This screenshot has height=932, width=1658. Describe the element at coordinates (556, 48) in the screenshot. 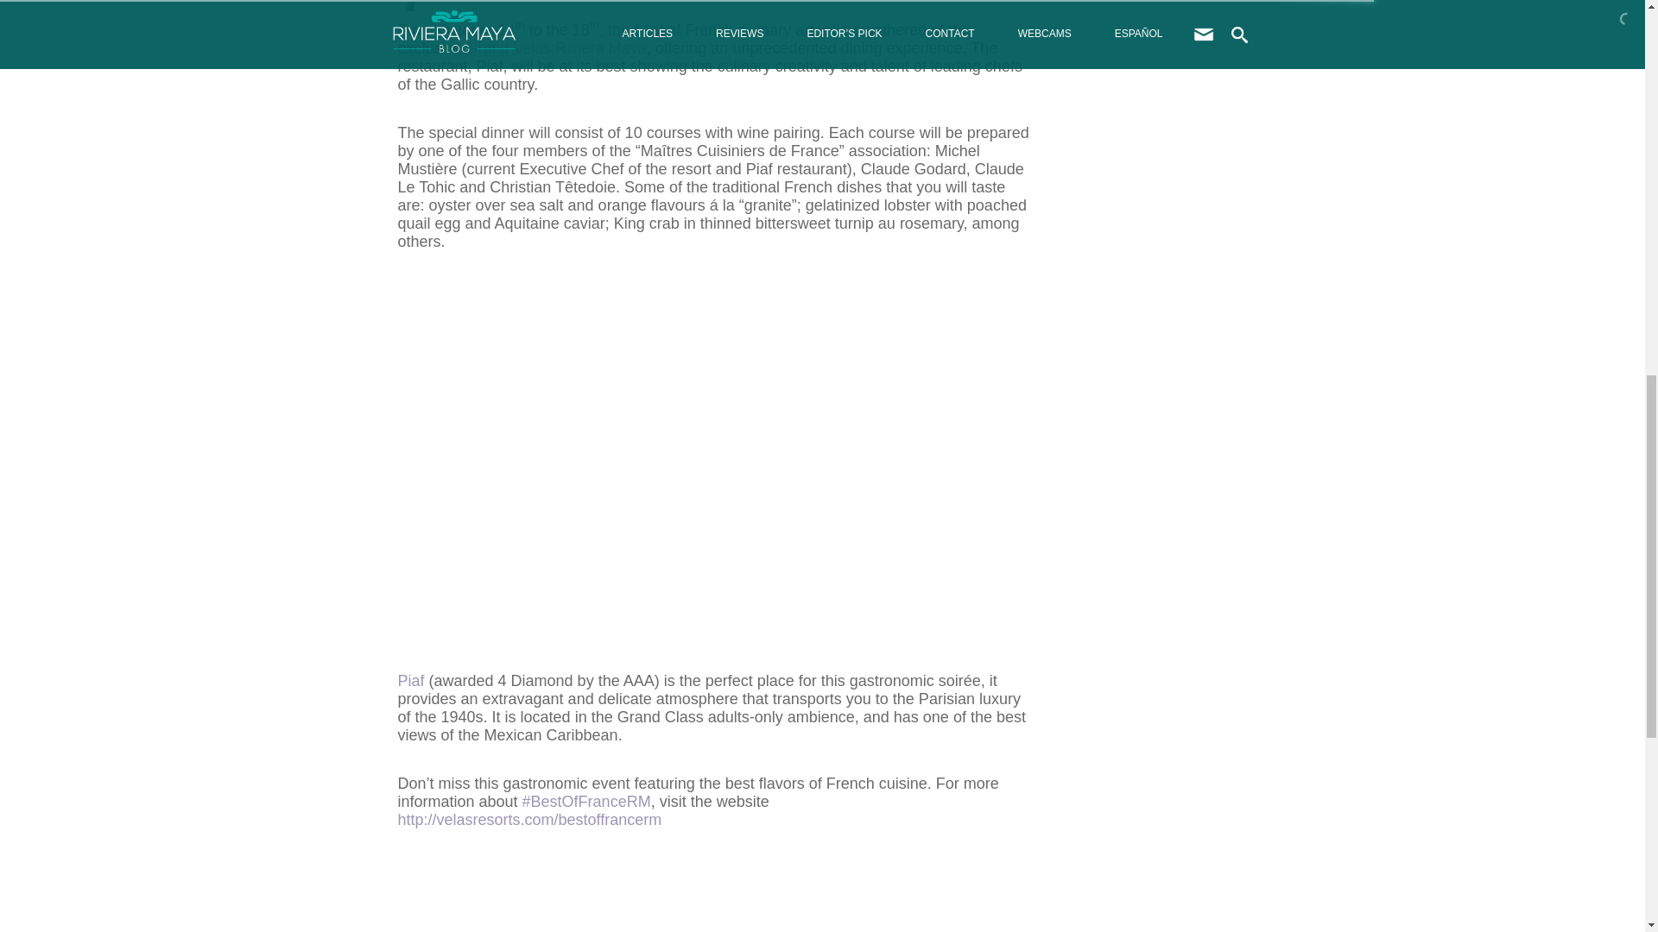

I see `Grand Velas Riviera Maya` at that location.